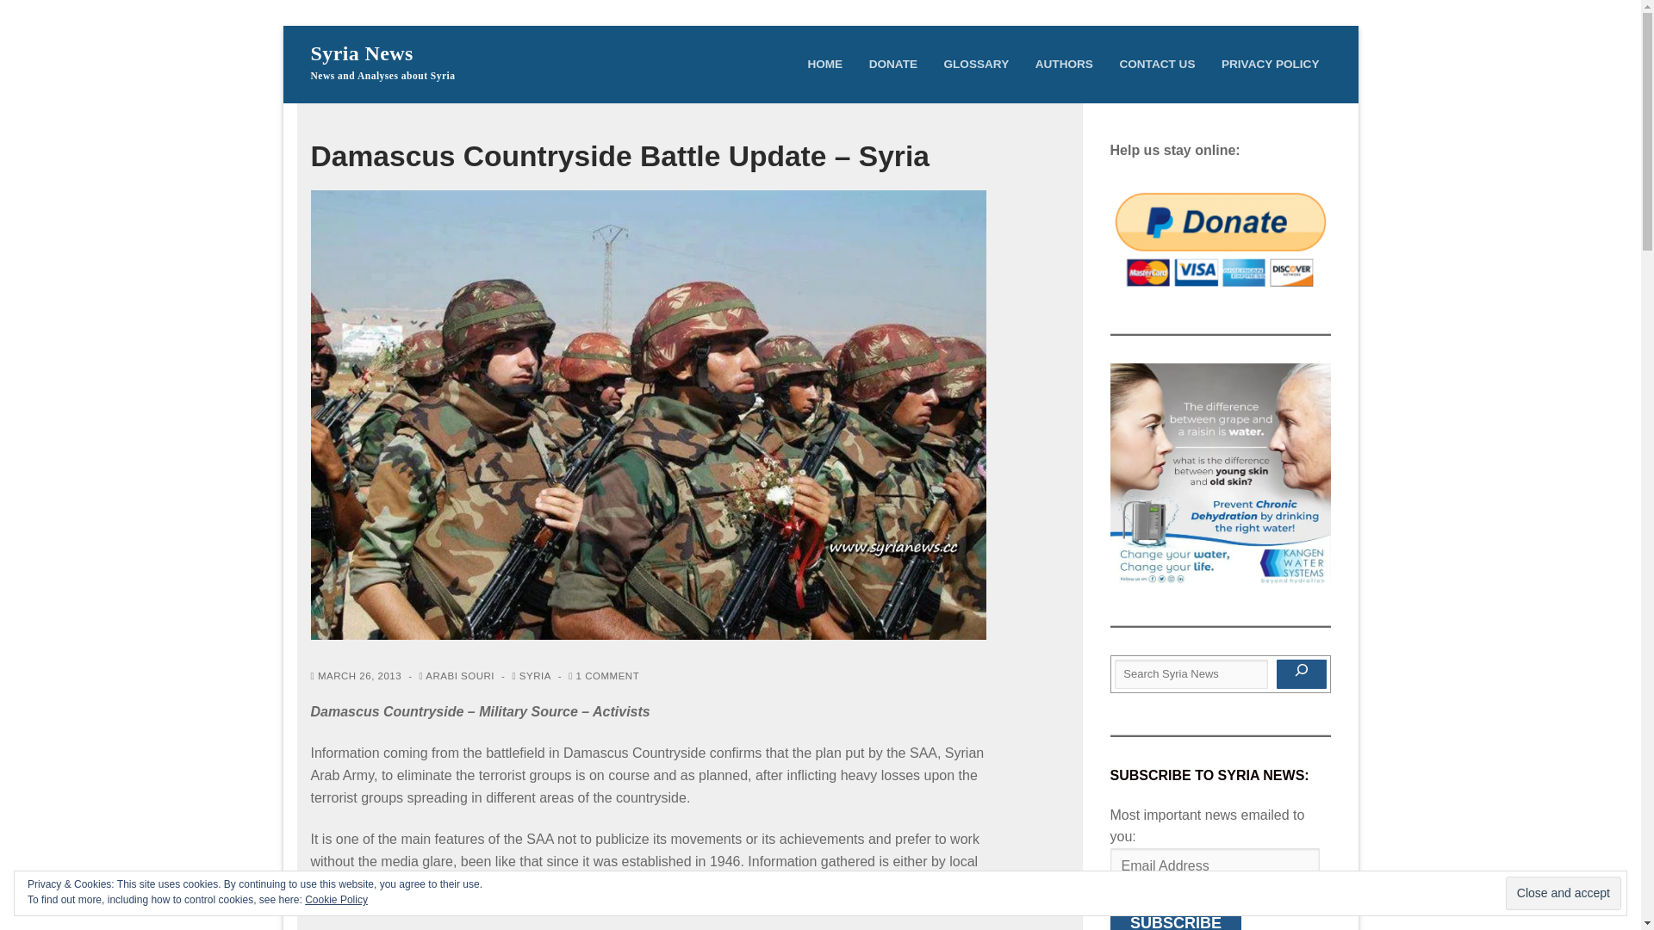 This screenshot has height=930, width=1654. What do you see at coordinates (892, 64) in the screenshot?
I see `DONATE` at bounding box center [892, 64].